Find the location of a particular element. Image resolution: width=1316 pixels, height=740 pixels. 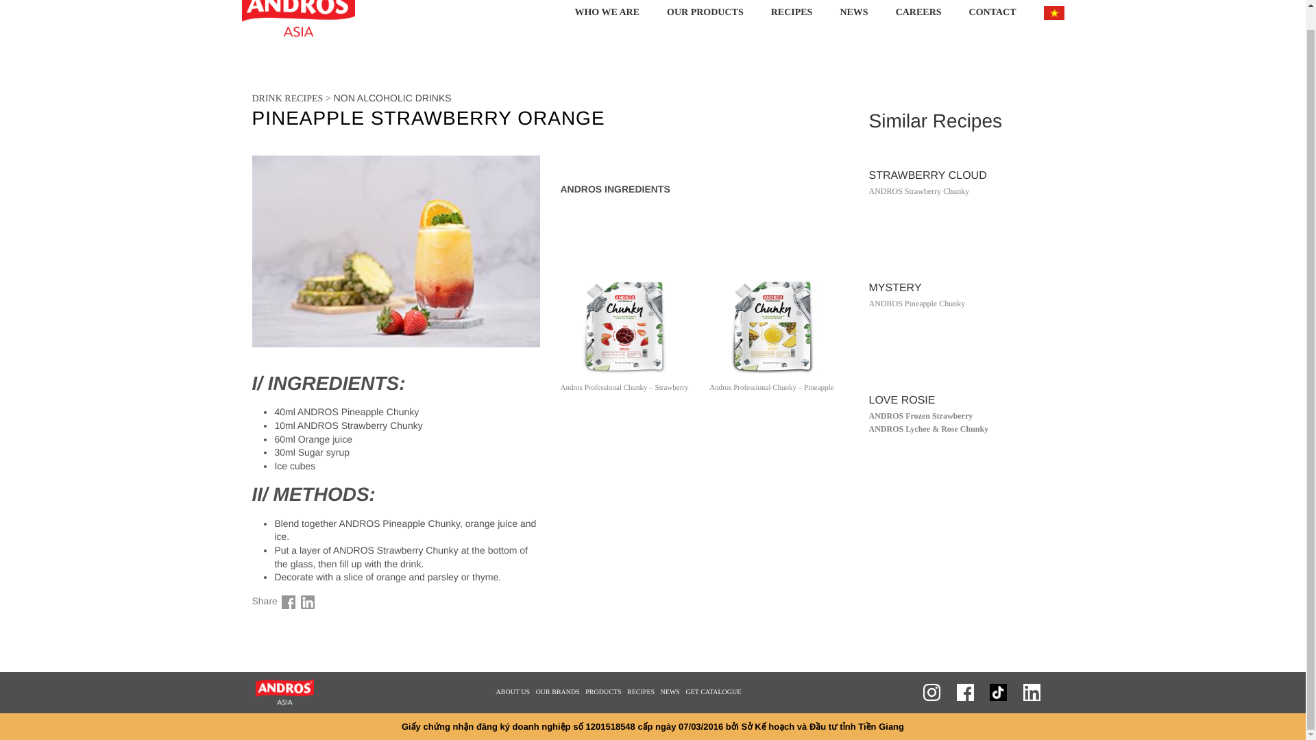

august16 is located at coordinates (396, 251).